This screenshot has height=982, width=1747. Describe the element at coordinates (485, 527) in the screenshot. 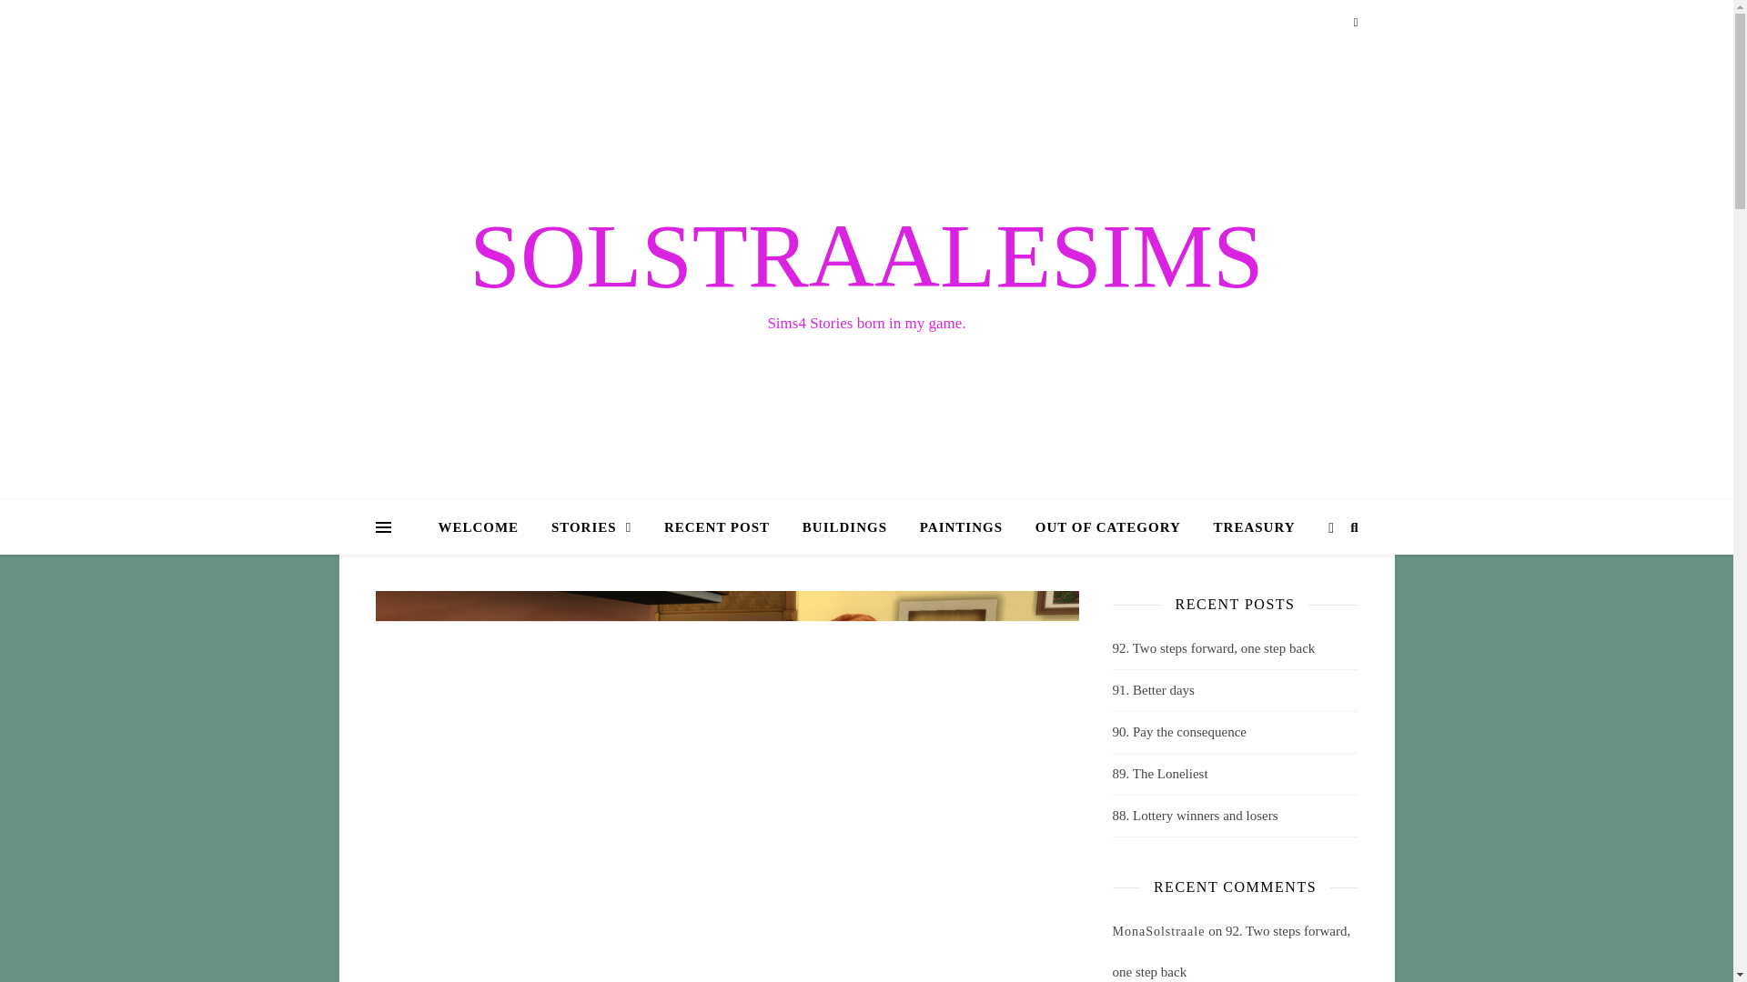

I see `WELCOME` at that location.